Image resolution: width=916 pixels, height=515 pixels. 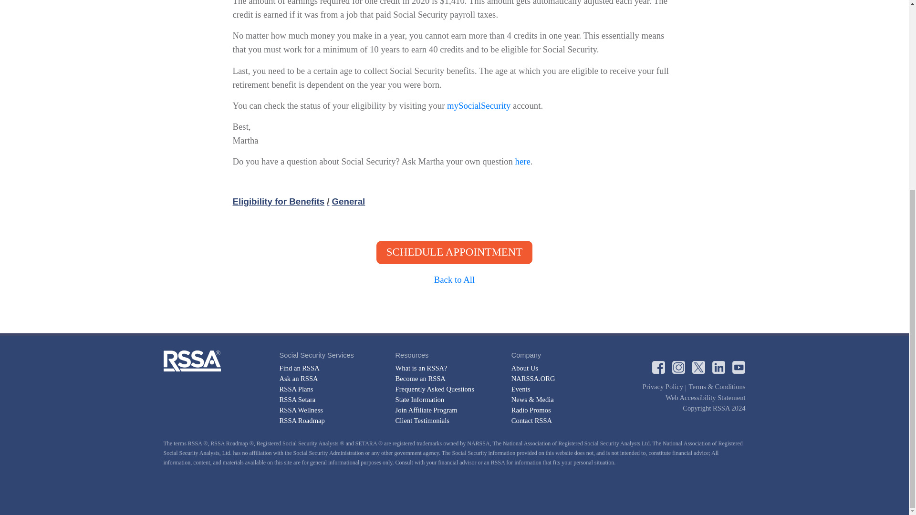 What do you see at coordinates (454, 253) in the screenshot?
I see `SCHEDULE APPOINTMENT` at bounding box center [454, 253].